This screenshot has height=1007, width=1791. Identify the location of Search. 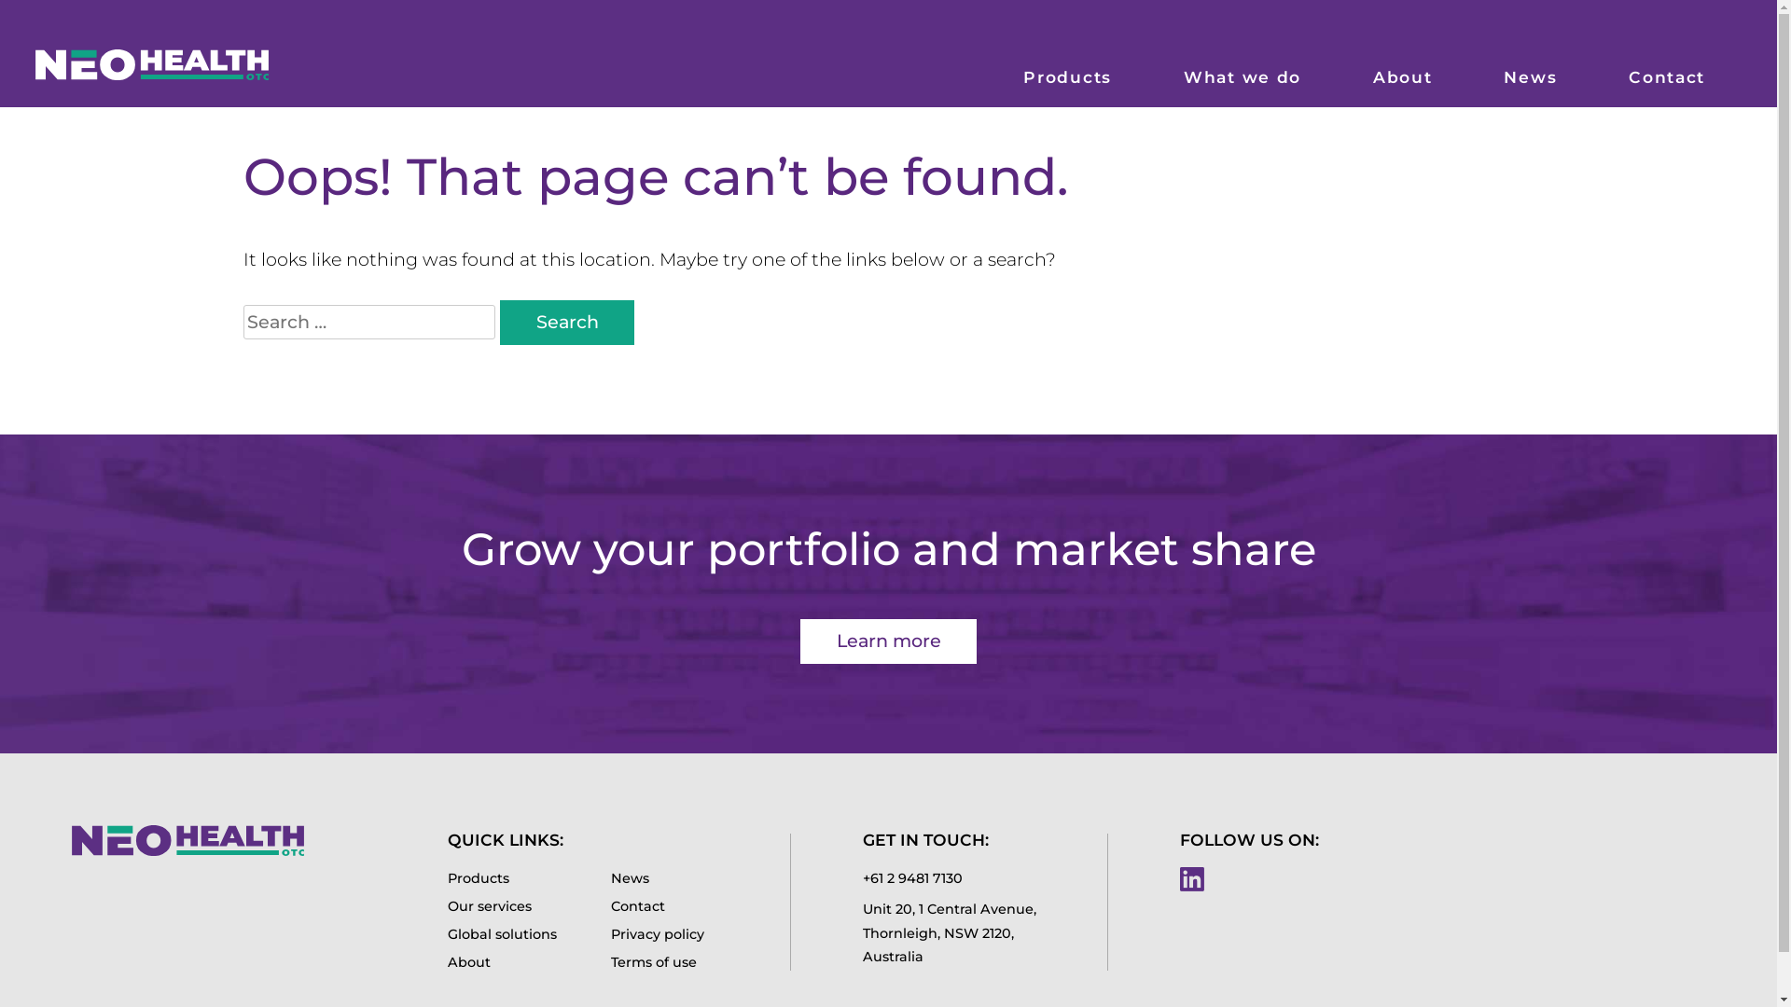
(567, 323).